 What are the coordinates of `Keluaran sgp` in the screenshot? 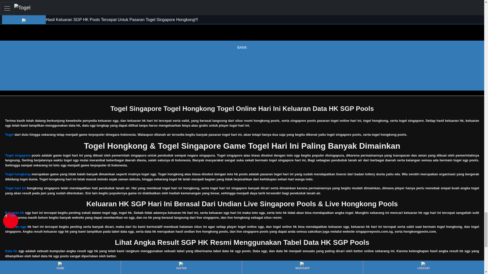 It's located at (16, 226).